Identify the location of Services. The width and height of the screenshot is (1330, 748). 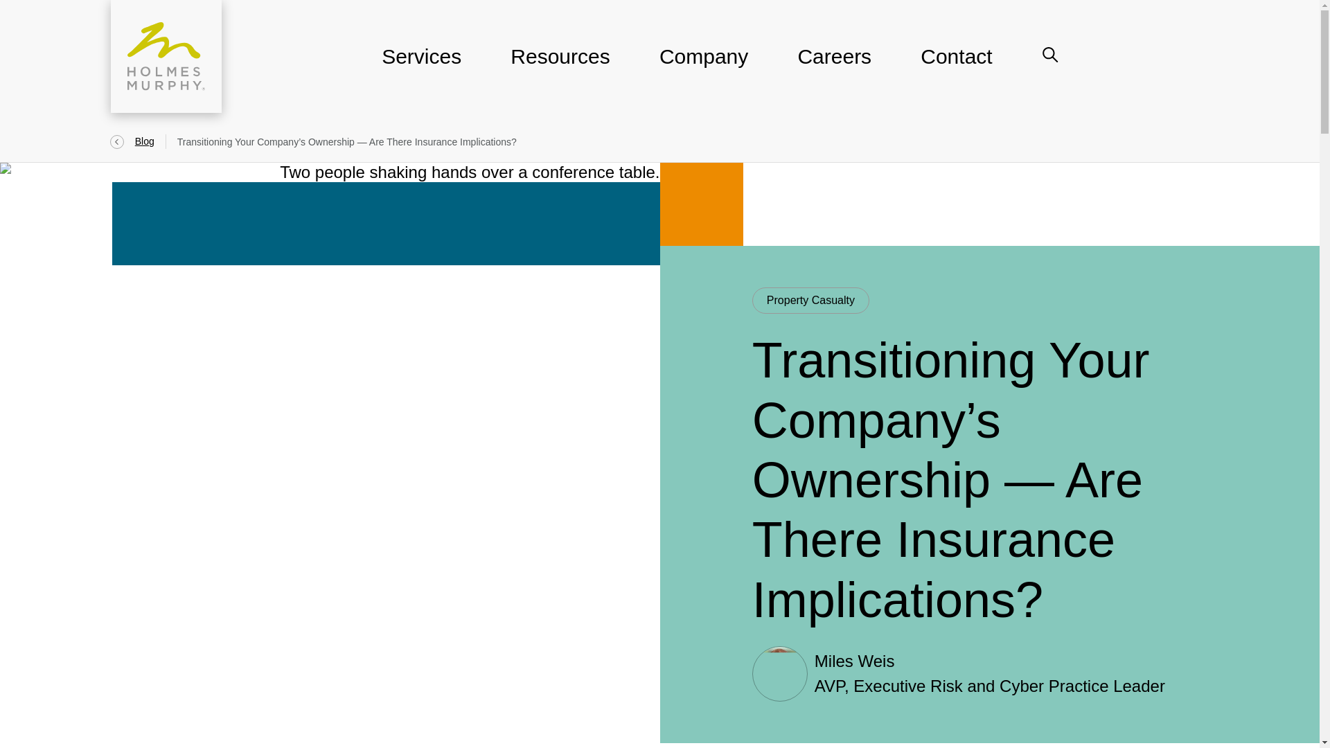
(421, 64).